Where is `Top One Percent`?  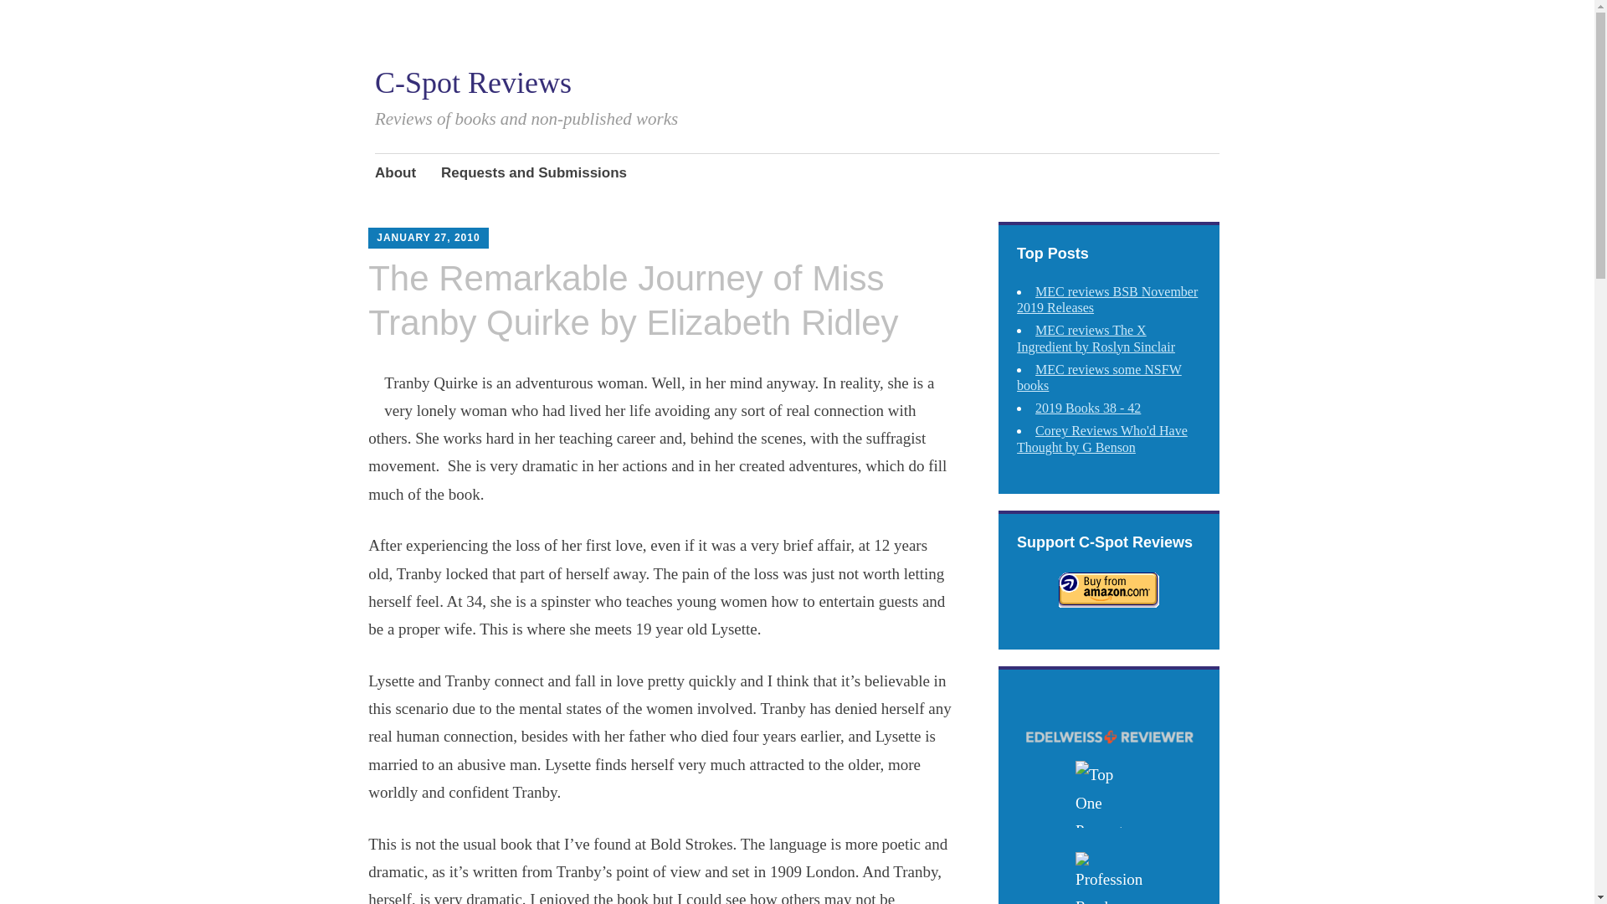
Top One Percent is located at coordinates (1108, 794).